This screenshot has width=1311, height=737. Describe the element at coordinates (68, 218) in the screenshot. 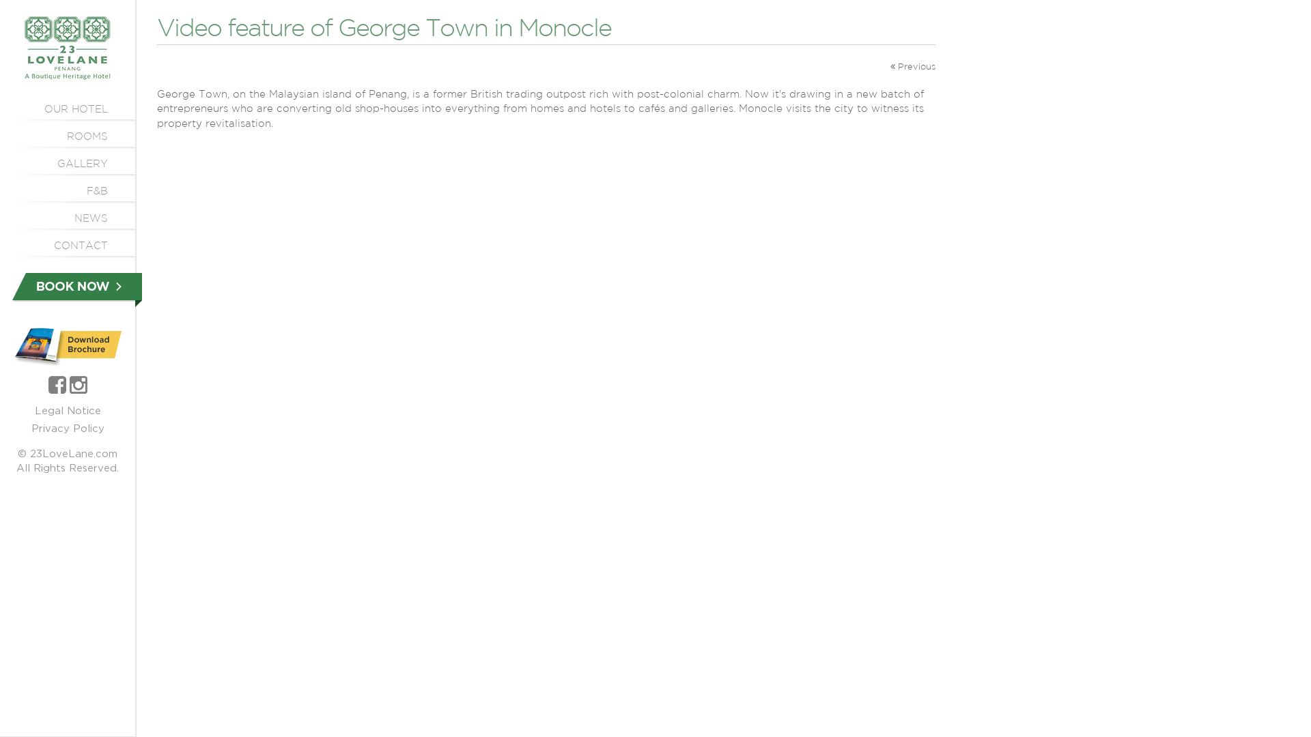

I see `NEWS` at that location.